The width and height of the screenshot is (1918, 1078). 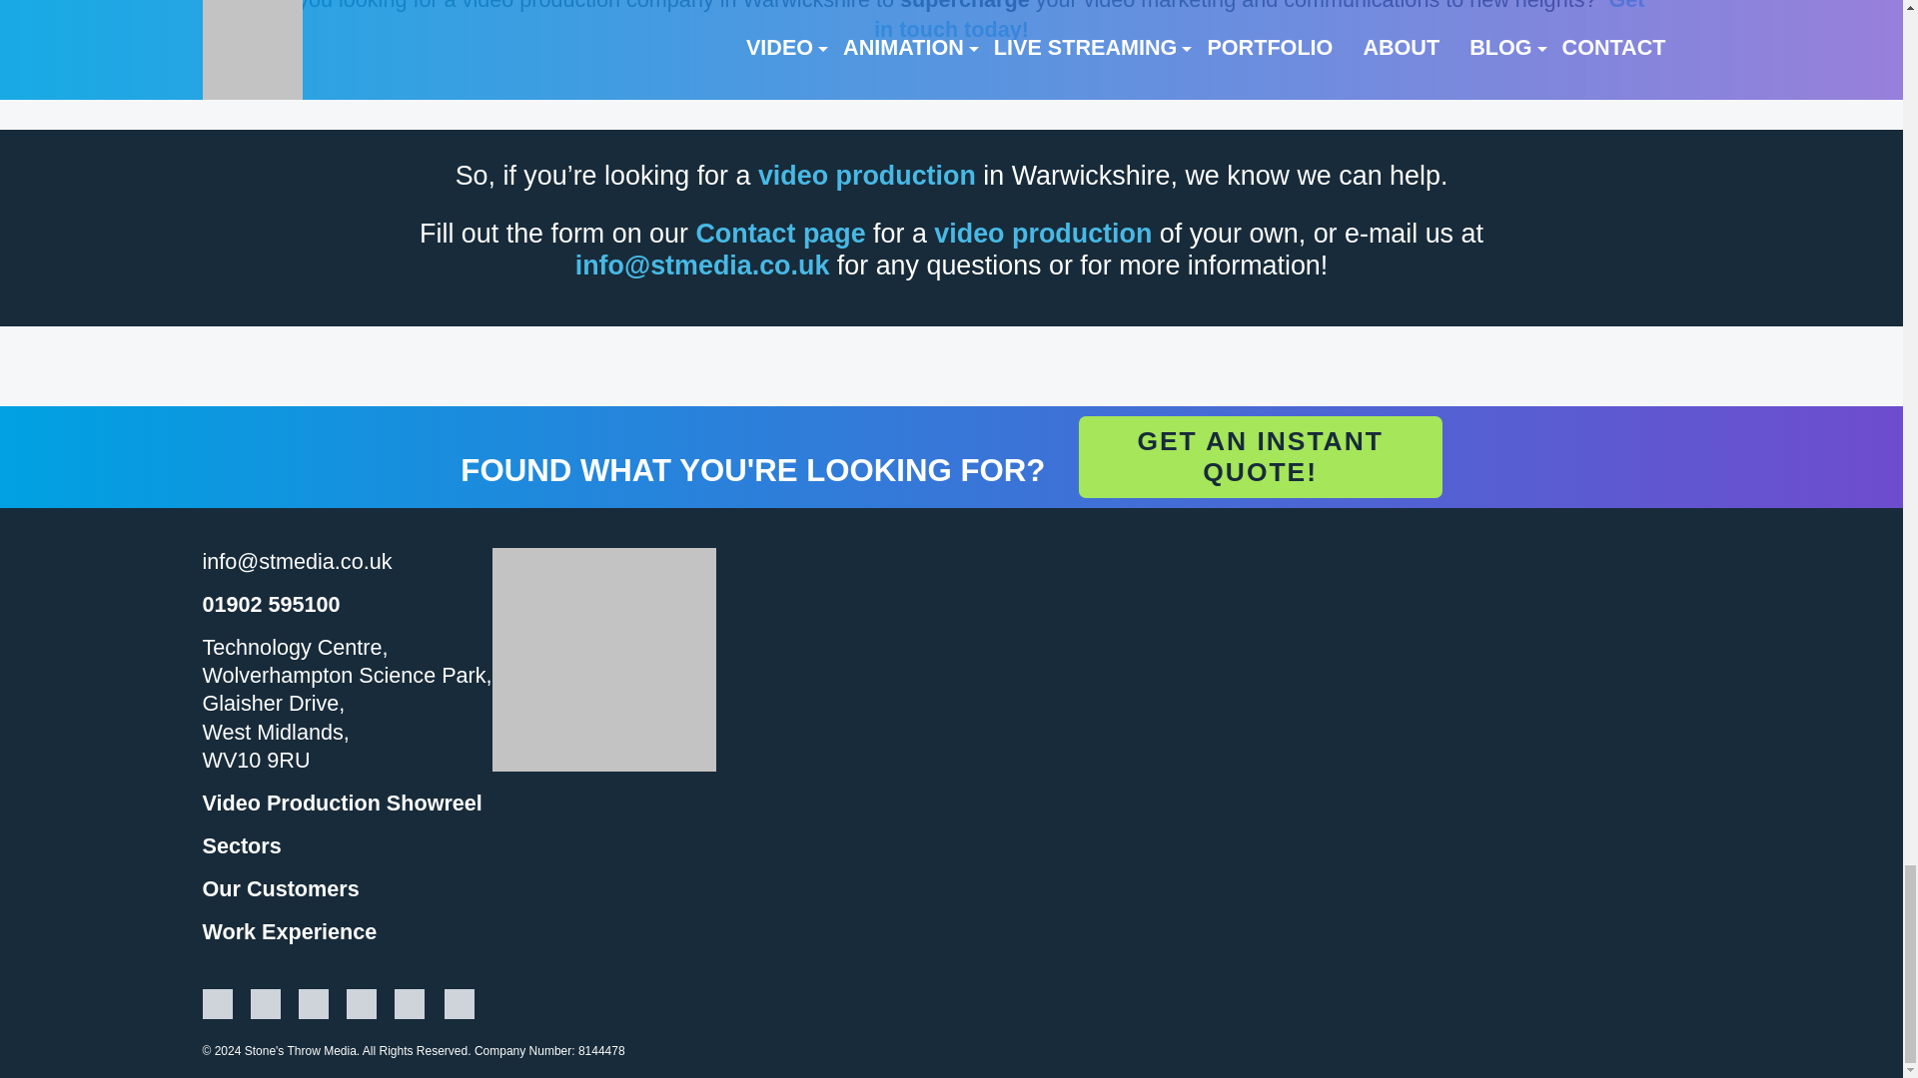 I want to click on Instagram, so click(x=264, y=1008).